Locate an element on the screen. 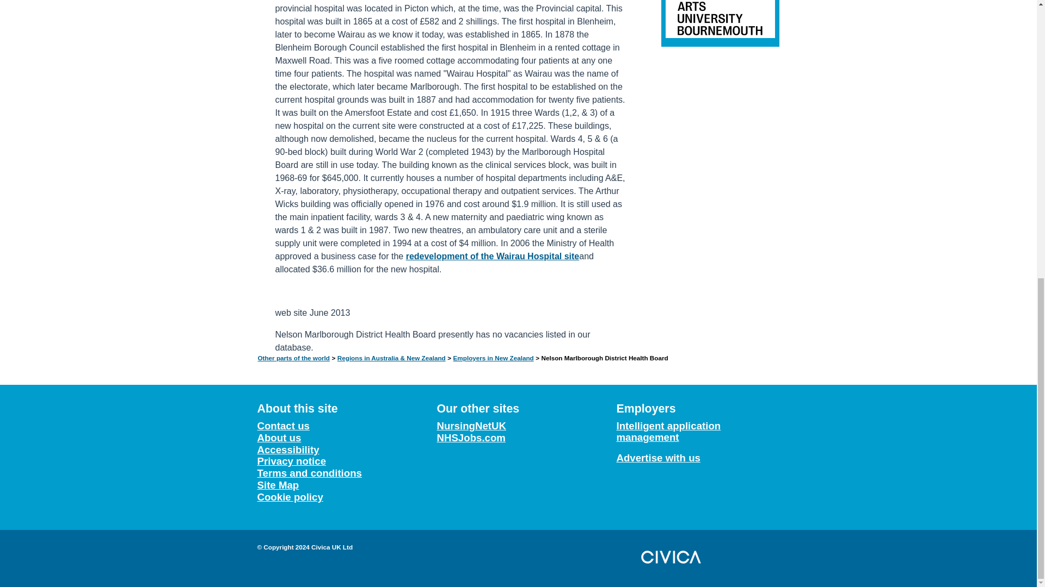  Privacy notice is located at coordinates (292, 461).